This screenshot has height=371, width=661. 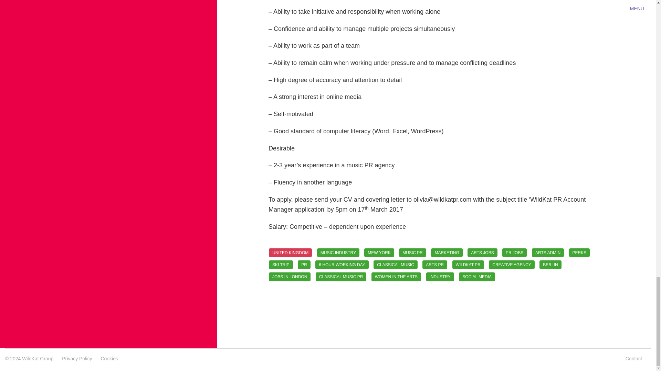 What do you see at coordinates (468, 265) in the screenshot?
I see `WILDKAT PR` at bounding box center [468, 265].